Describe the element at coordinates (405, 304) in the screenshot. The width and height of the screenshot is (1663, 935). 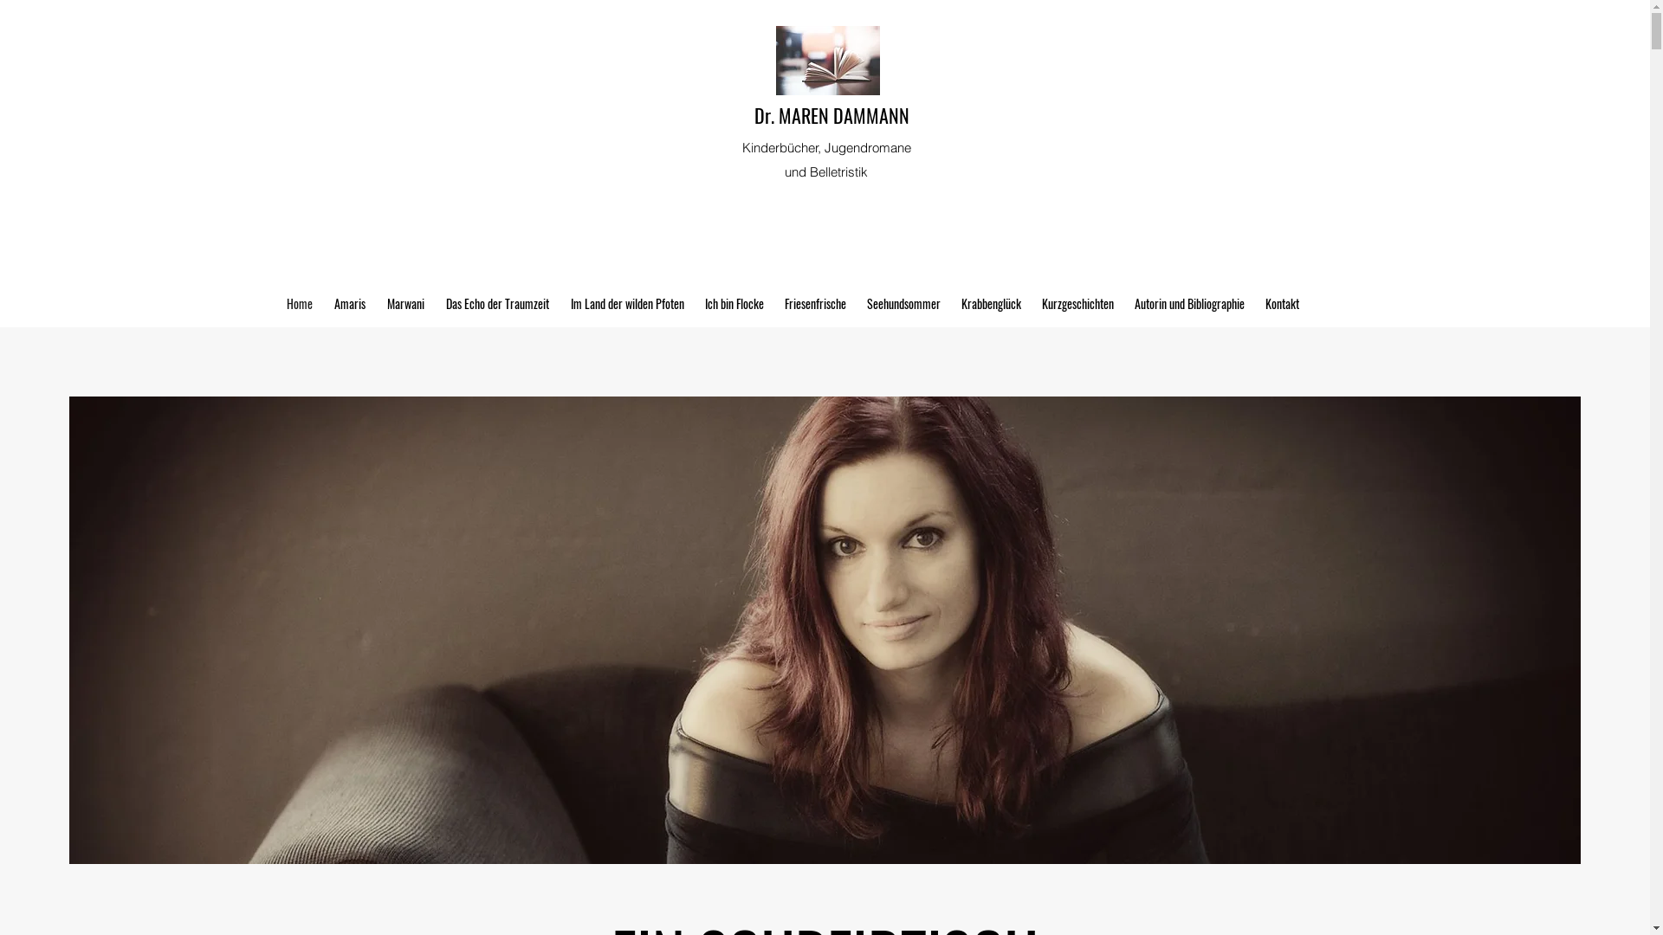
I see `Marwani` at that location.